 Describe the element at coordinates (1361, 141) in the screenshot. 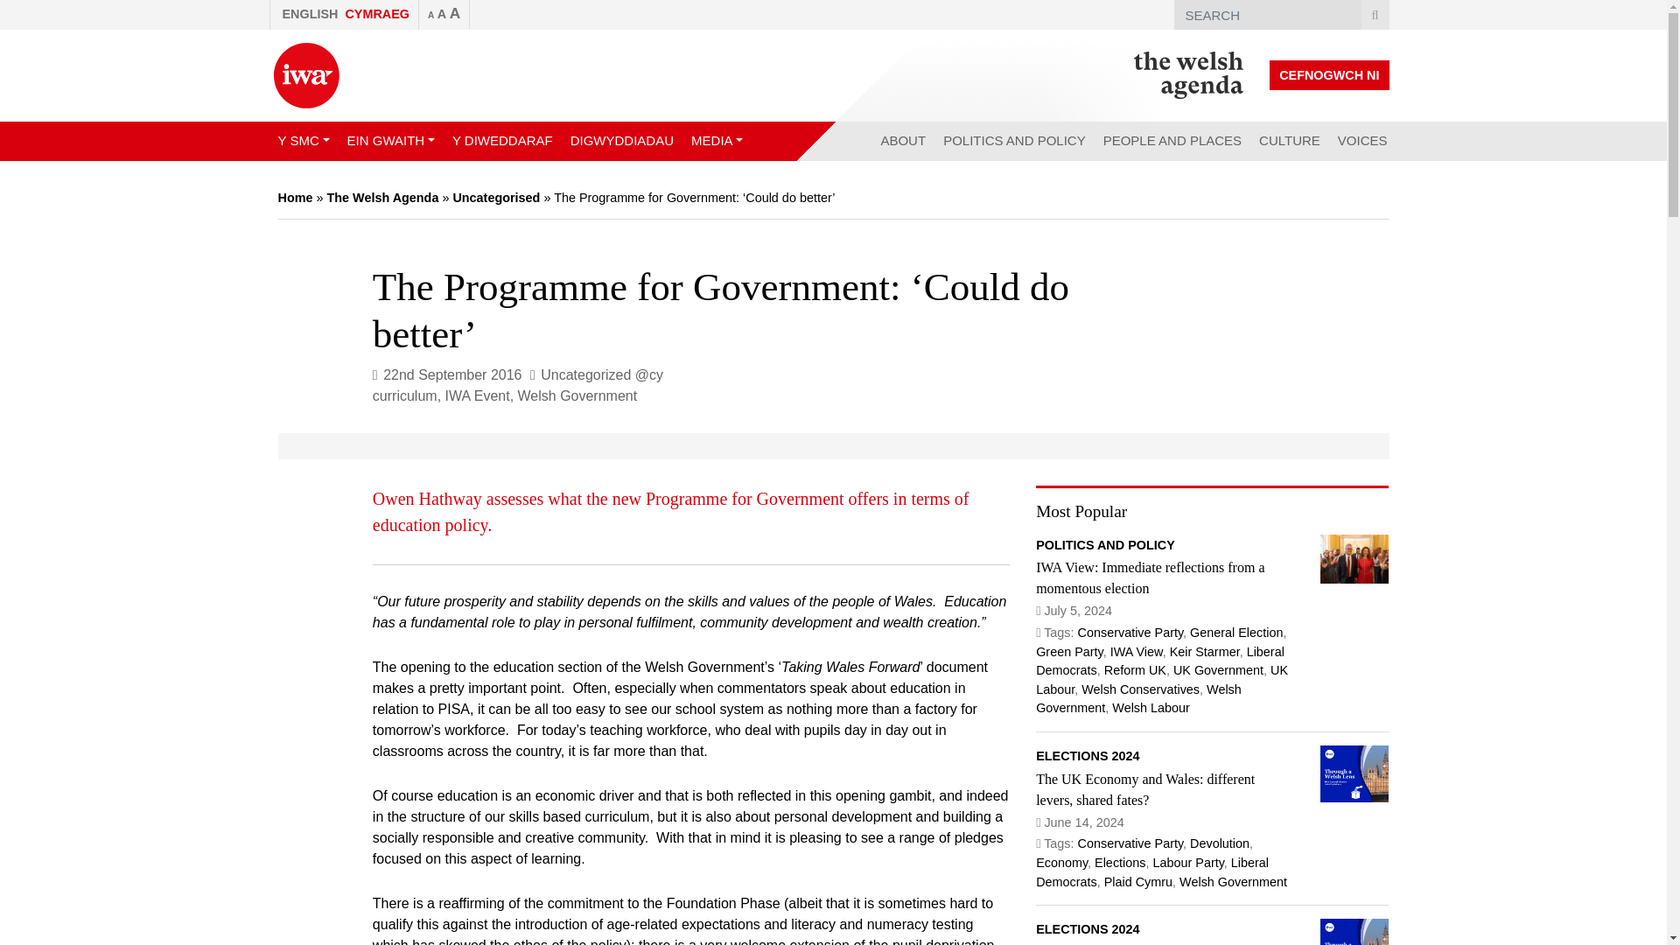

I see `VOICES` at that location.